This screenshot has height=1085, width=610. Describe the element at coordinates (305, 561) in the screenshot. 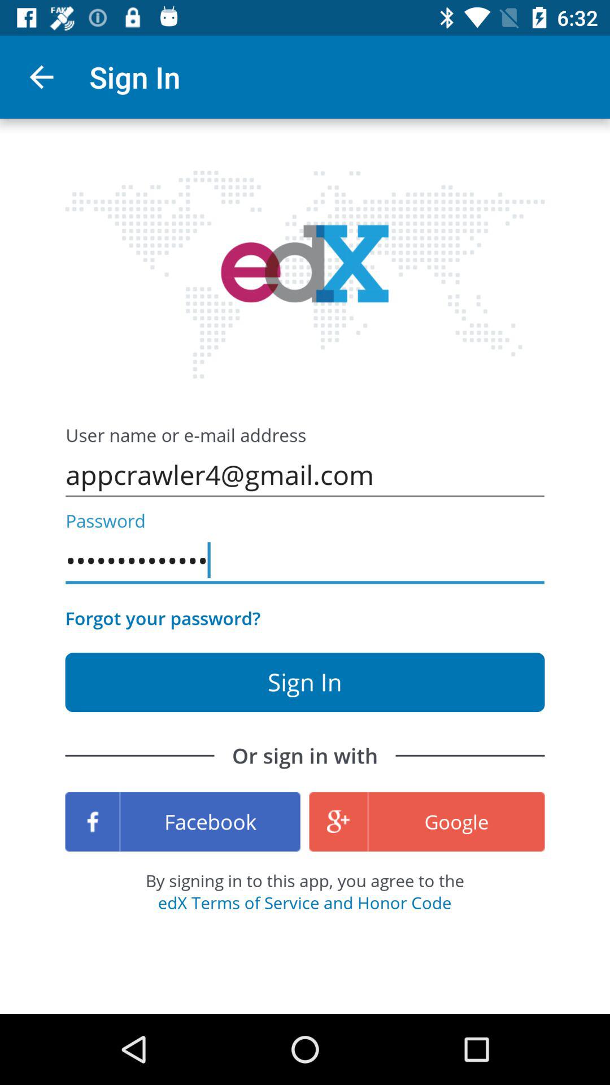

I see `swipe to appcrawler3116 icon` at that location.